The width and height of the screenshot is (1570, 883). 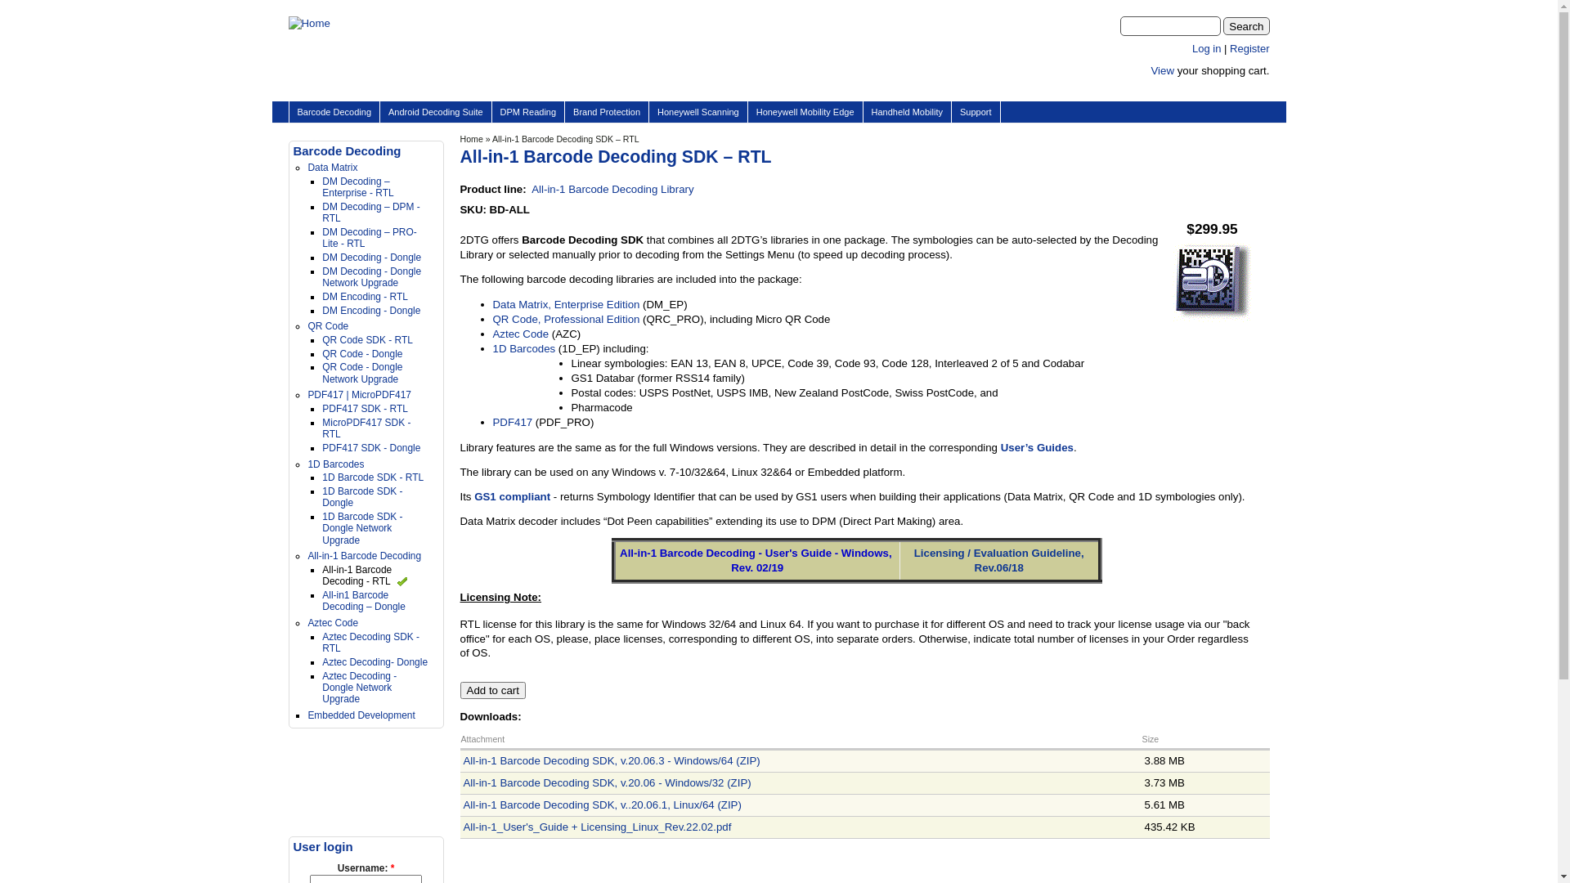 What do you see at coordinates (360, 395) in the screenshot?
I see `PDF417 | MicroPDF417` at bounding box center [360, 395].